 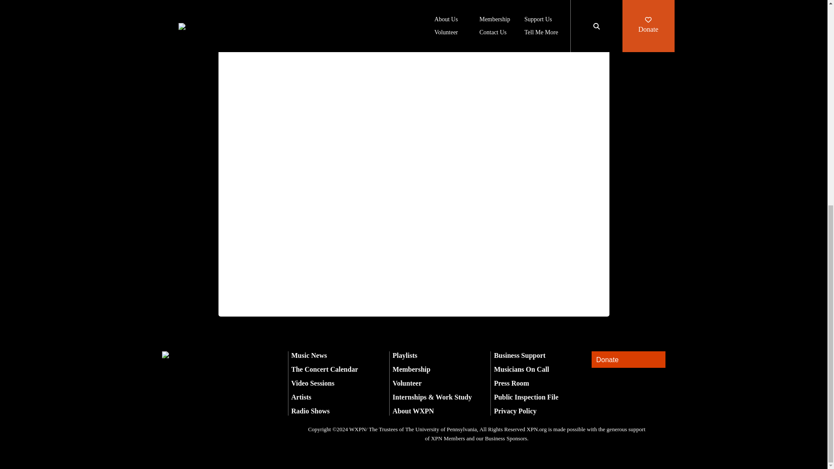 I want to click on Playlists, so click(x=405, y=355).